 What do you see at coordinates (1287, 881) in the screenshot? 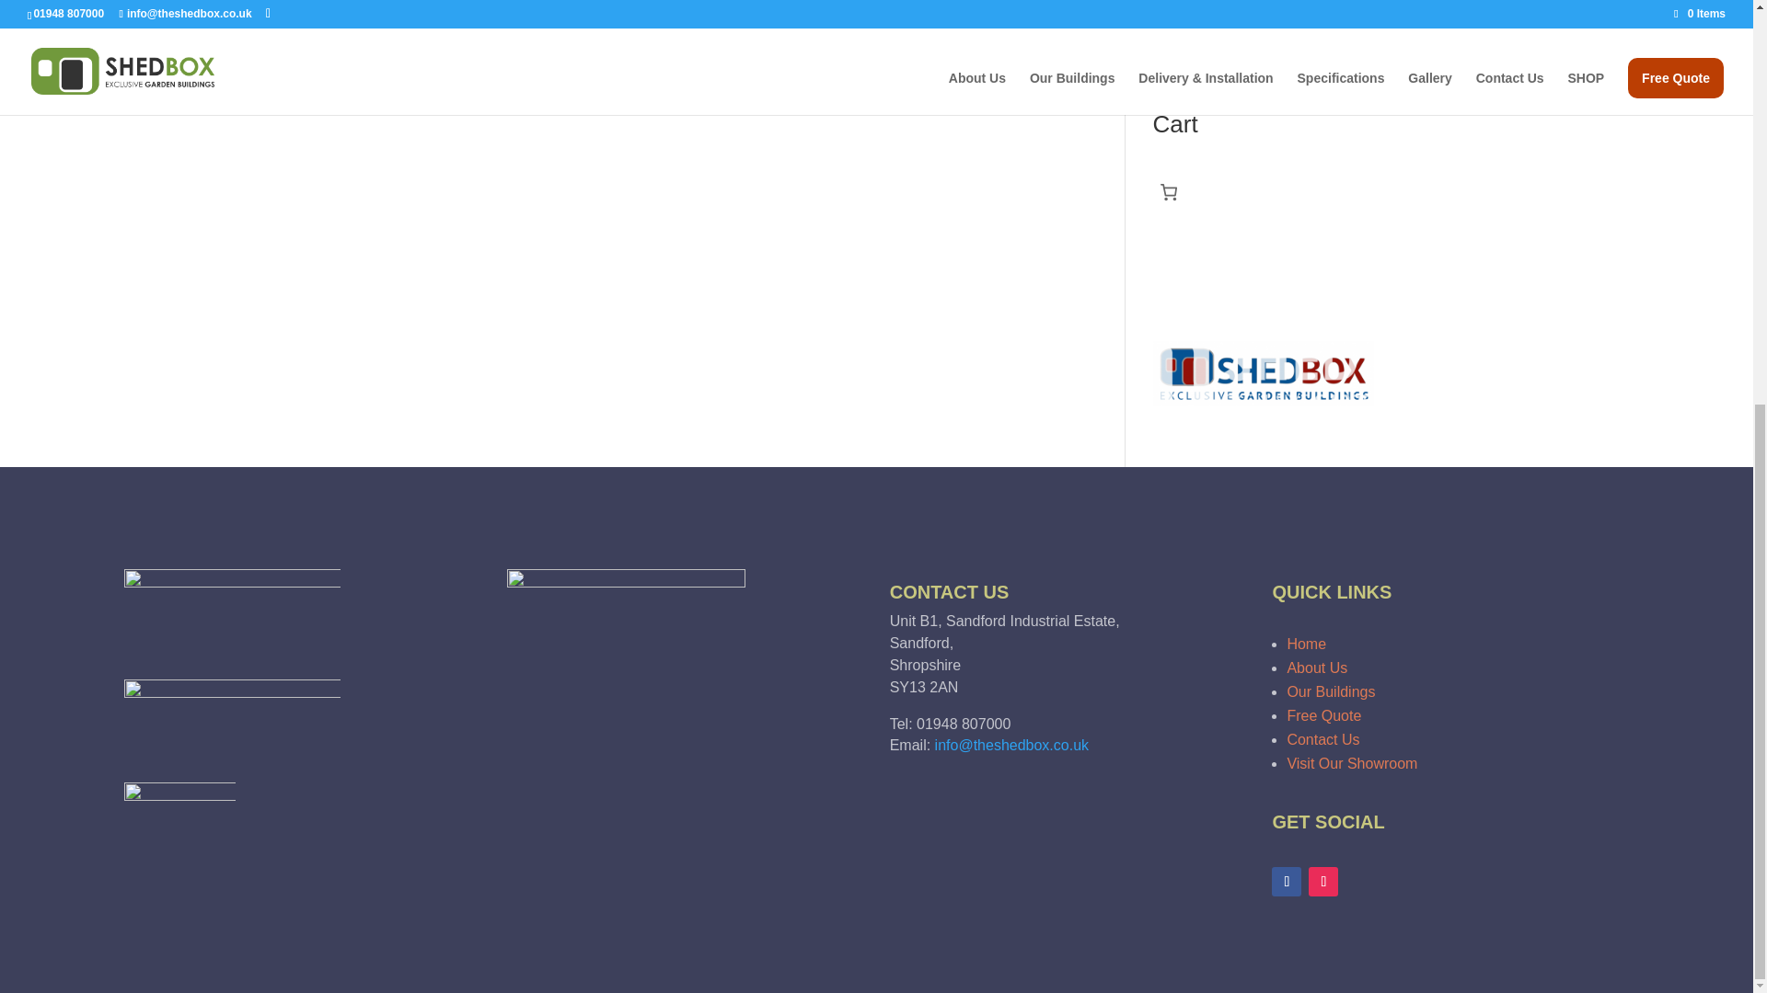
I see `Follow on Facebook` at bounding box center [1287, 881].